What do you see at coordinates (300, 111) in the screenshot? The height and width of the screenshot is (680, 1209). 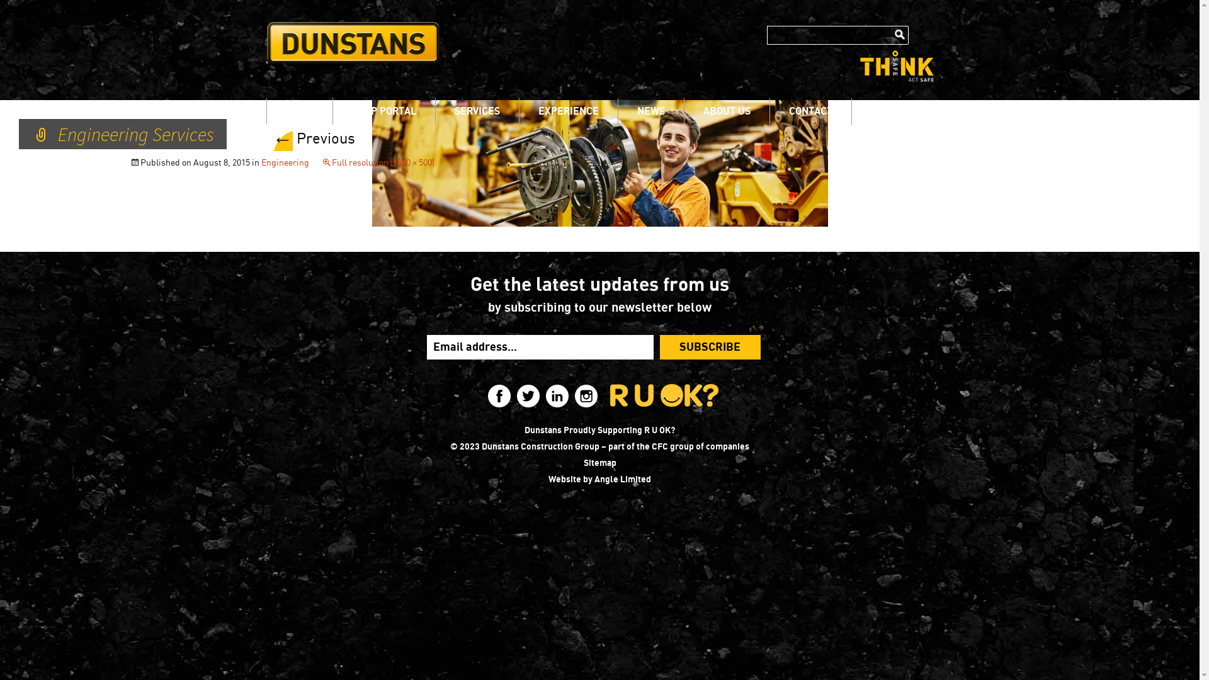 I see `HOME` at bounding box center [300, 111].